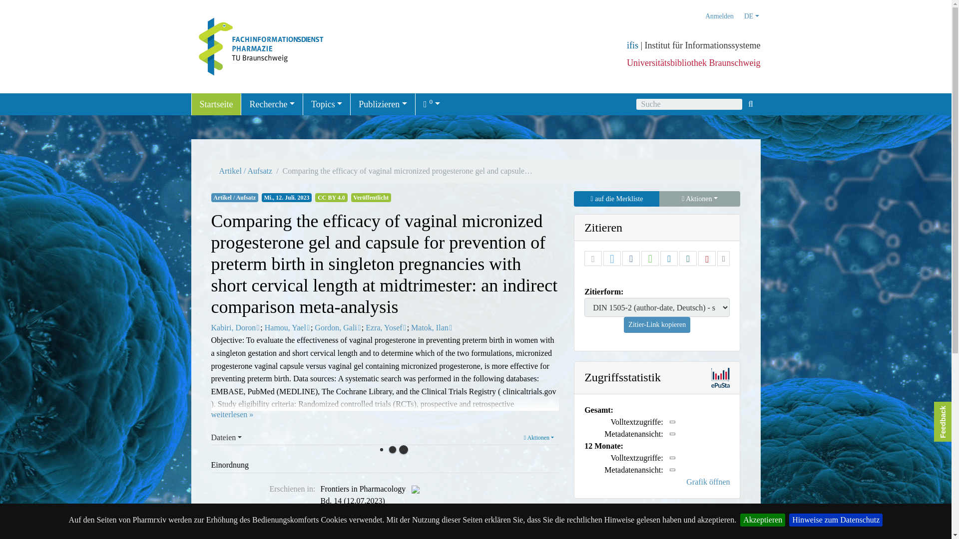  What do you see at coordinates (432, 104) in the screenshot?
I see `0` at bounding box center [432, 104].